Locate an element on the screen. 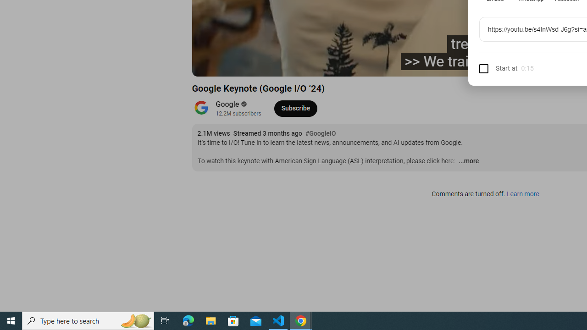 The height and width of the screenshot is (330, 587). Play (k) is located at coordinates (230, 65).